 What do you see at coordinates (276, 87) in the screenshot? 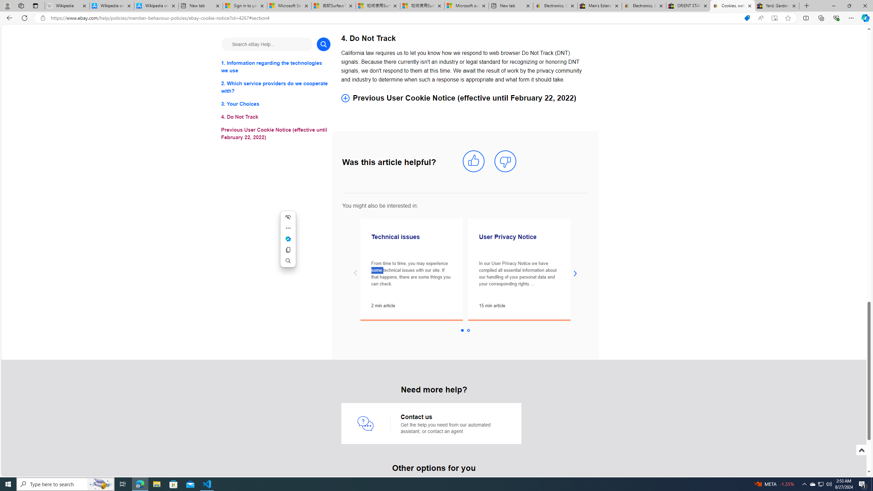
I see `2. Which service providers do we cooperate with?` at bounding box center [276, 87].